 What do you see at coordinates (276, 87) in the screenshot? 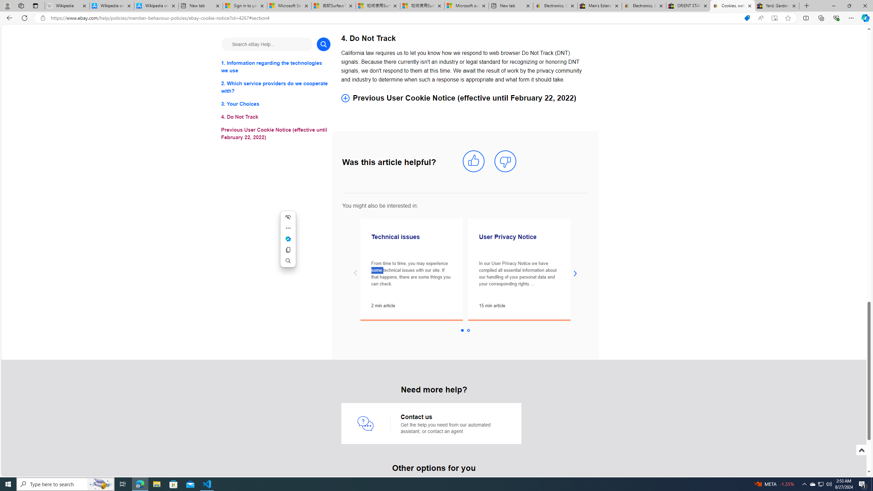
I see `2. Which service providers do we cooperate with?` at bounding box center [276, 87].